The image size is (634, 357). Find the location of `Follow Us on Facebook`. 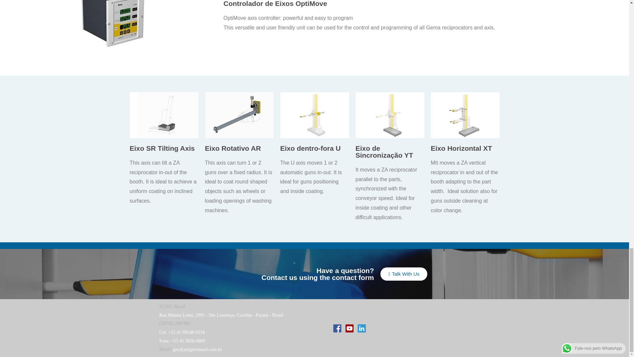

Follow Us on Facebook is located at coordinates (337, 328).